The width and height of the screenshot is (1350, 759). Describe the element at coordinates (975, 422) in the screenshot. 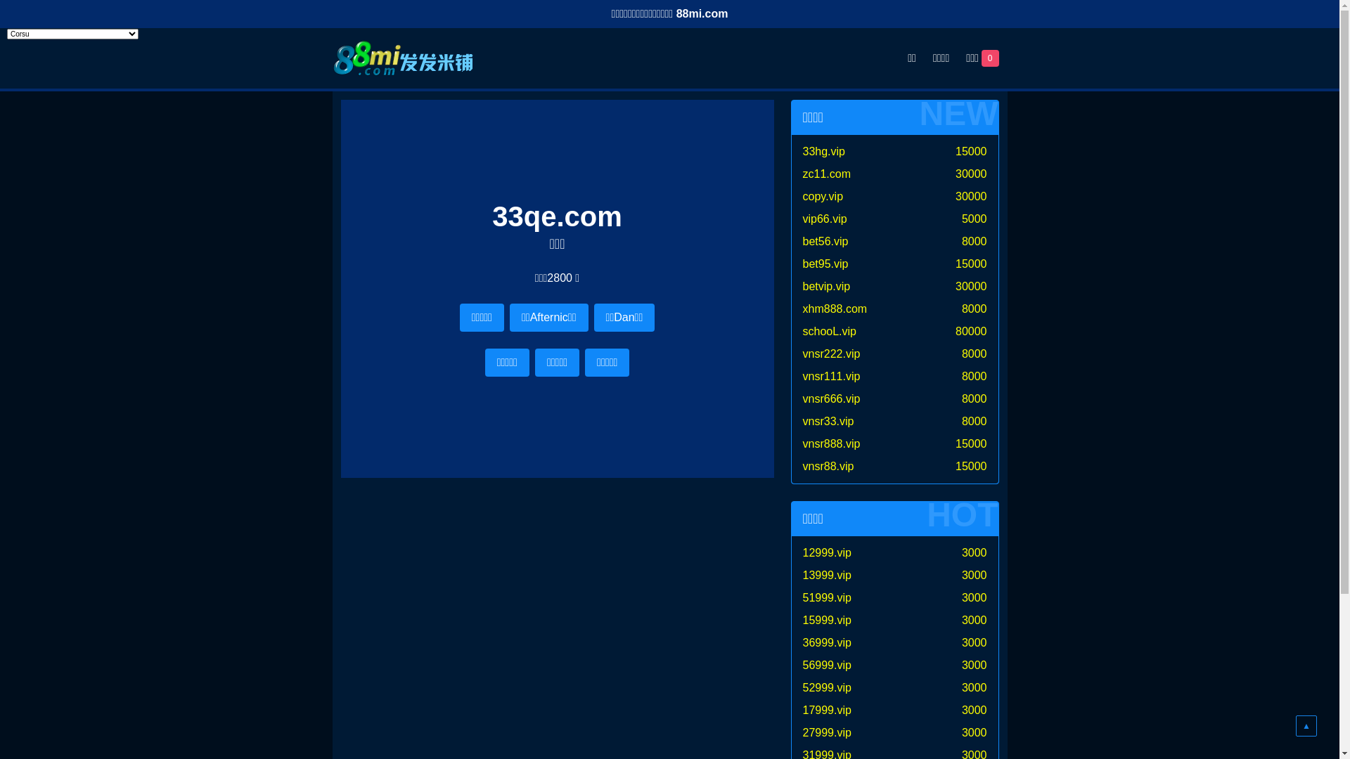

I see `8000` at that location.